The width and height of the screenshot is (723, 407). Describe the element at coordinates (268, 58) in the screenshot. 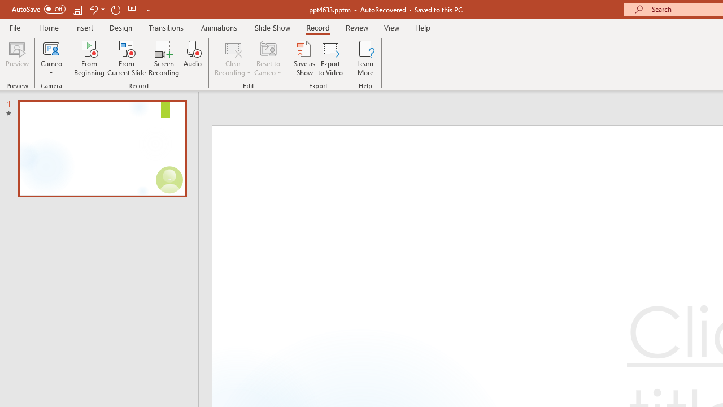

I see `Reset to Cameo` at that location.